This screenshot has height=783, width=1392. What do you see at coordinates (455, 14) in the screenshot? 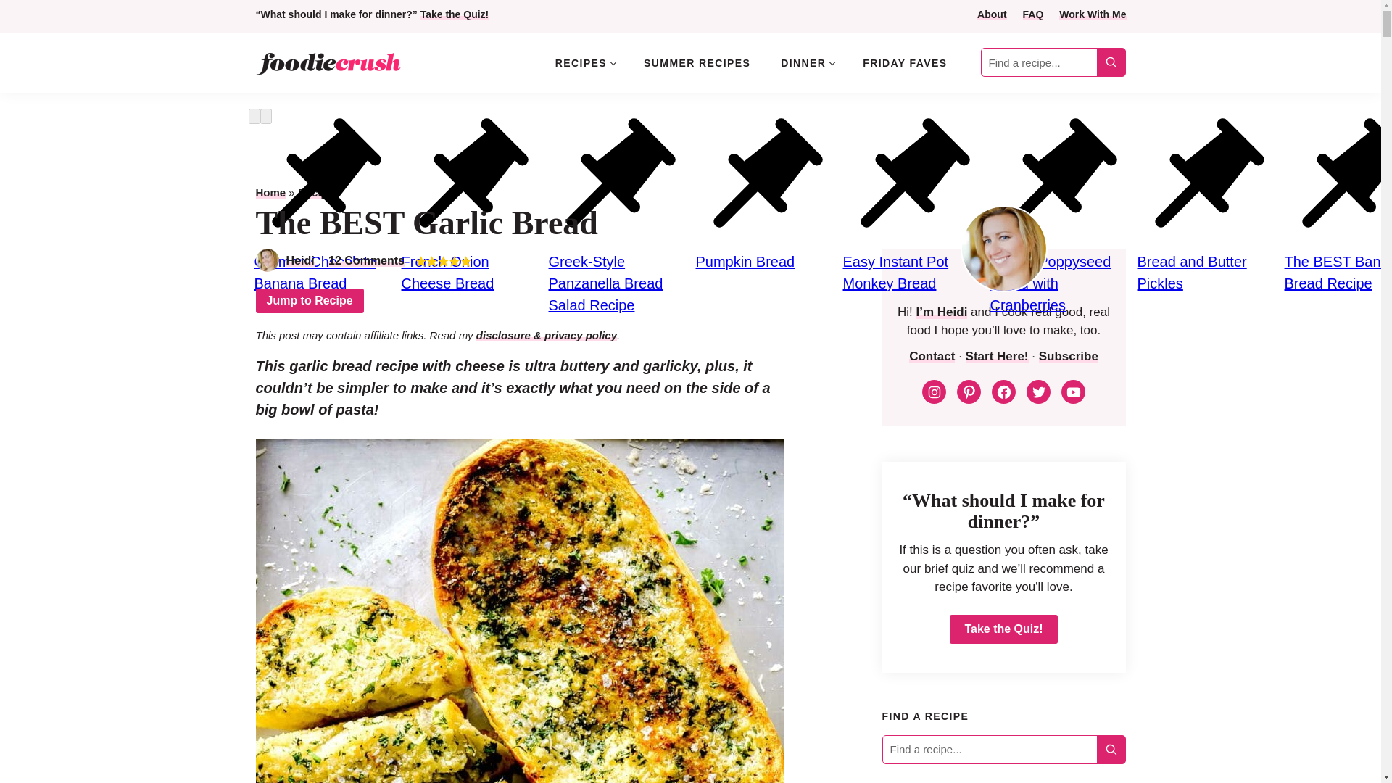
I see `Take the Quiz!` at bounding box center [455, 14].